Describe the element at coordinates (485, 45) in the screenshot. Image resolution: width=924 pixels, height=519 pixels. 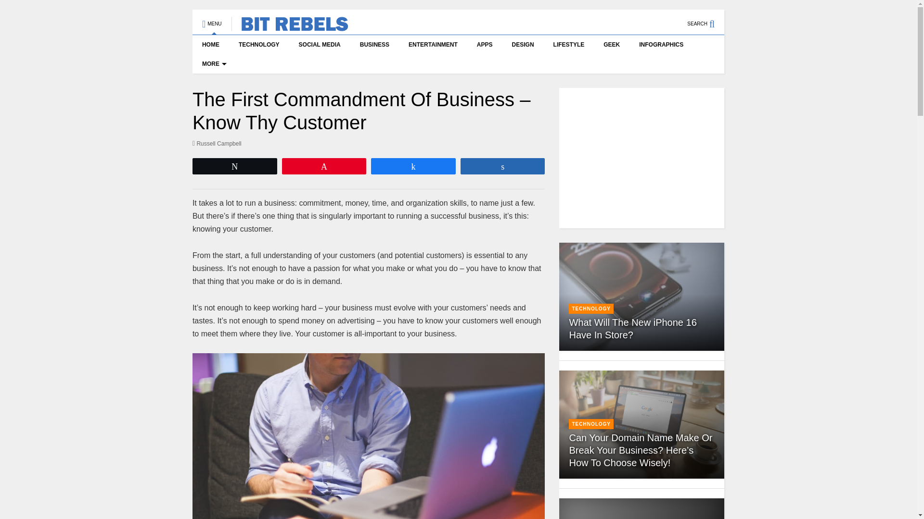
I see `APPS` at that location.